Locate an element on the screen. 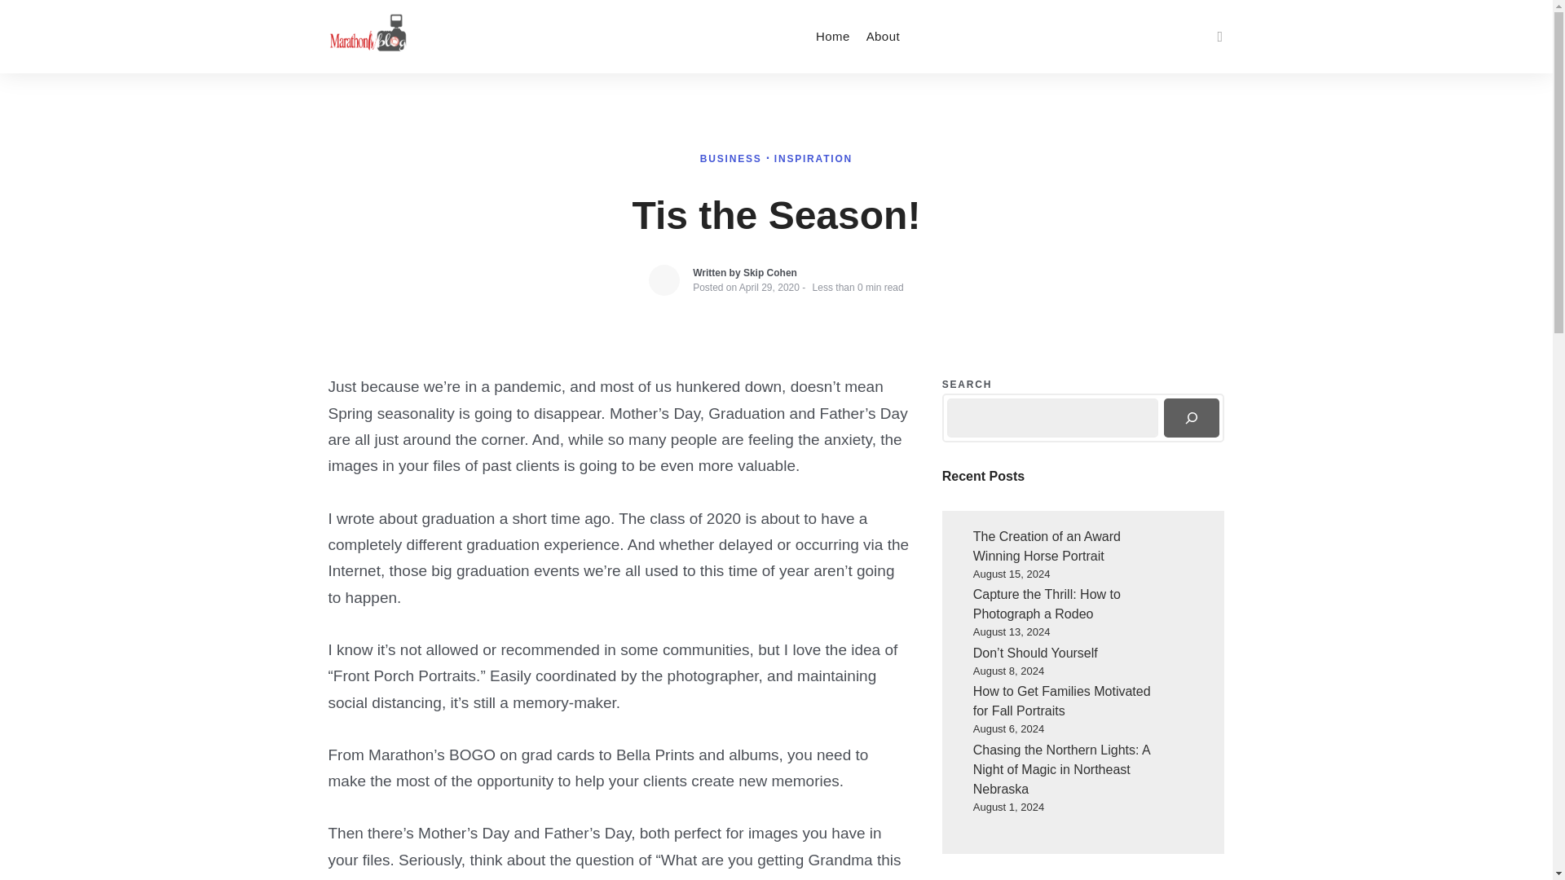  About is located at coordinates (882, 36).